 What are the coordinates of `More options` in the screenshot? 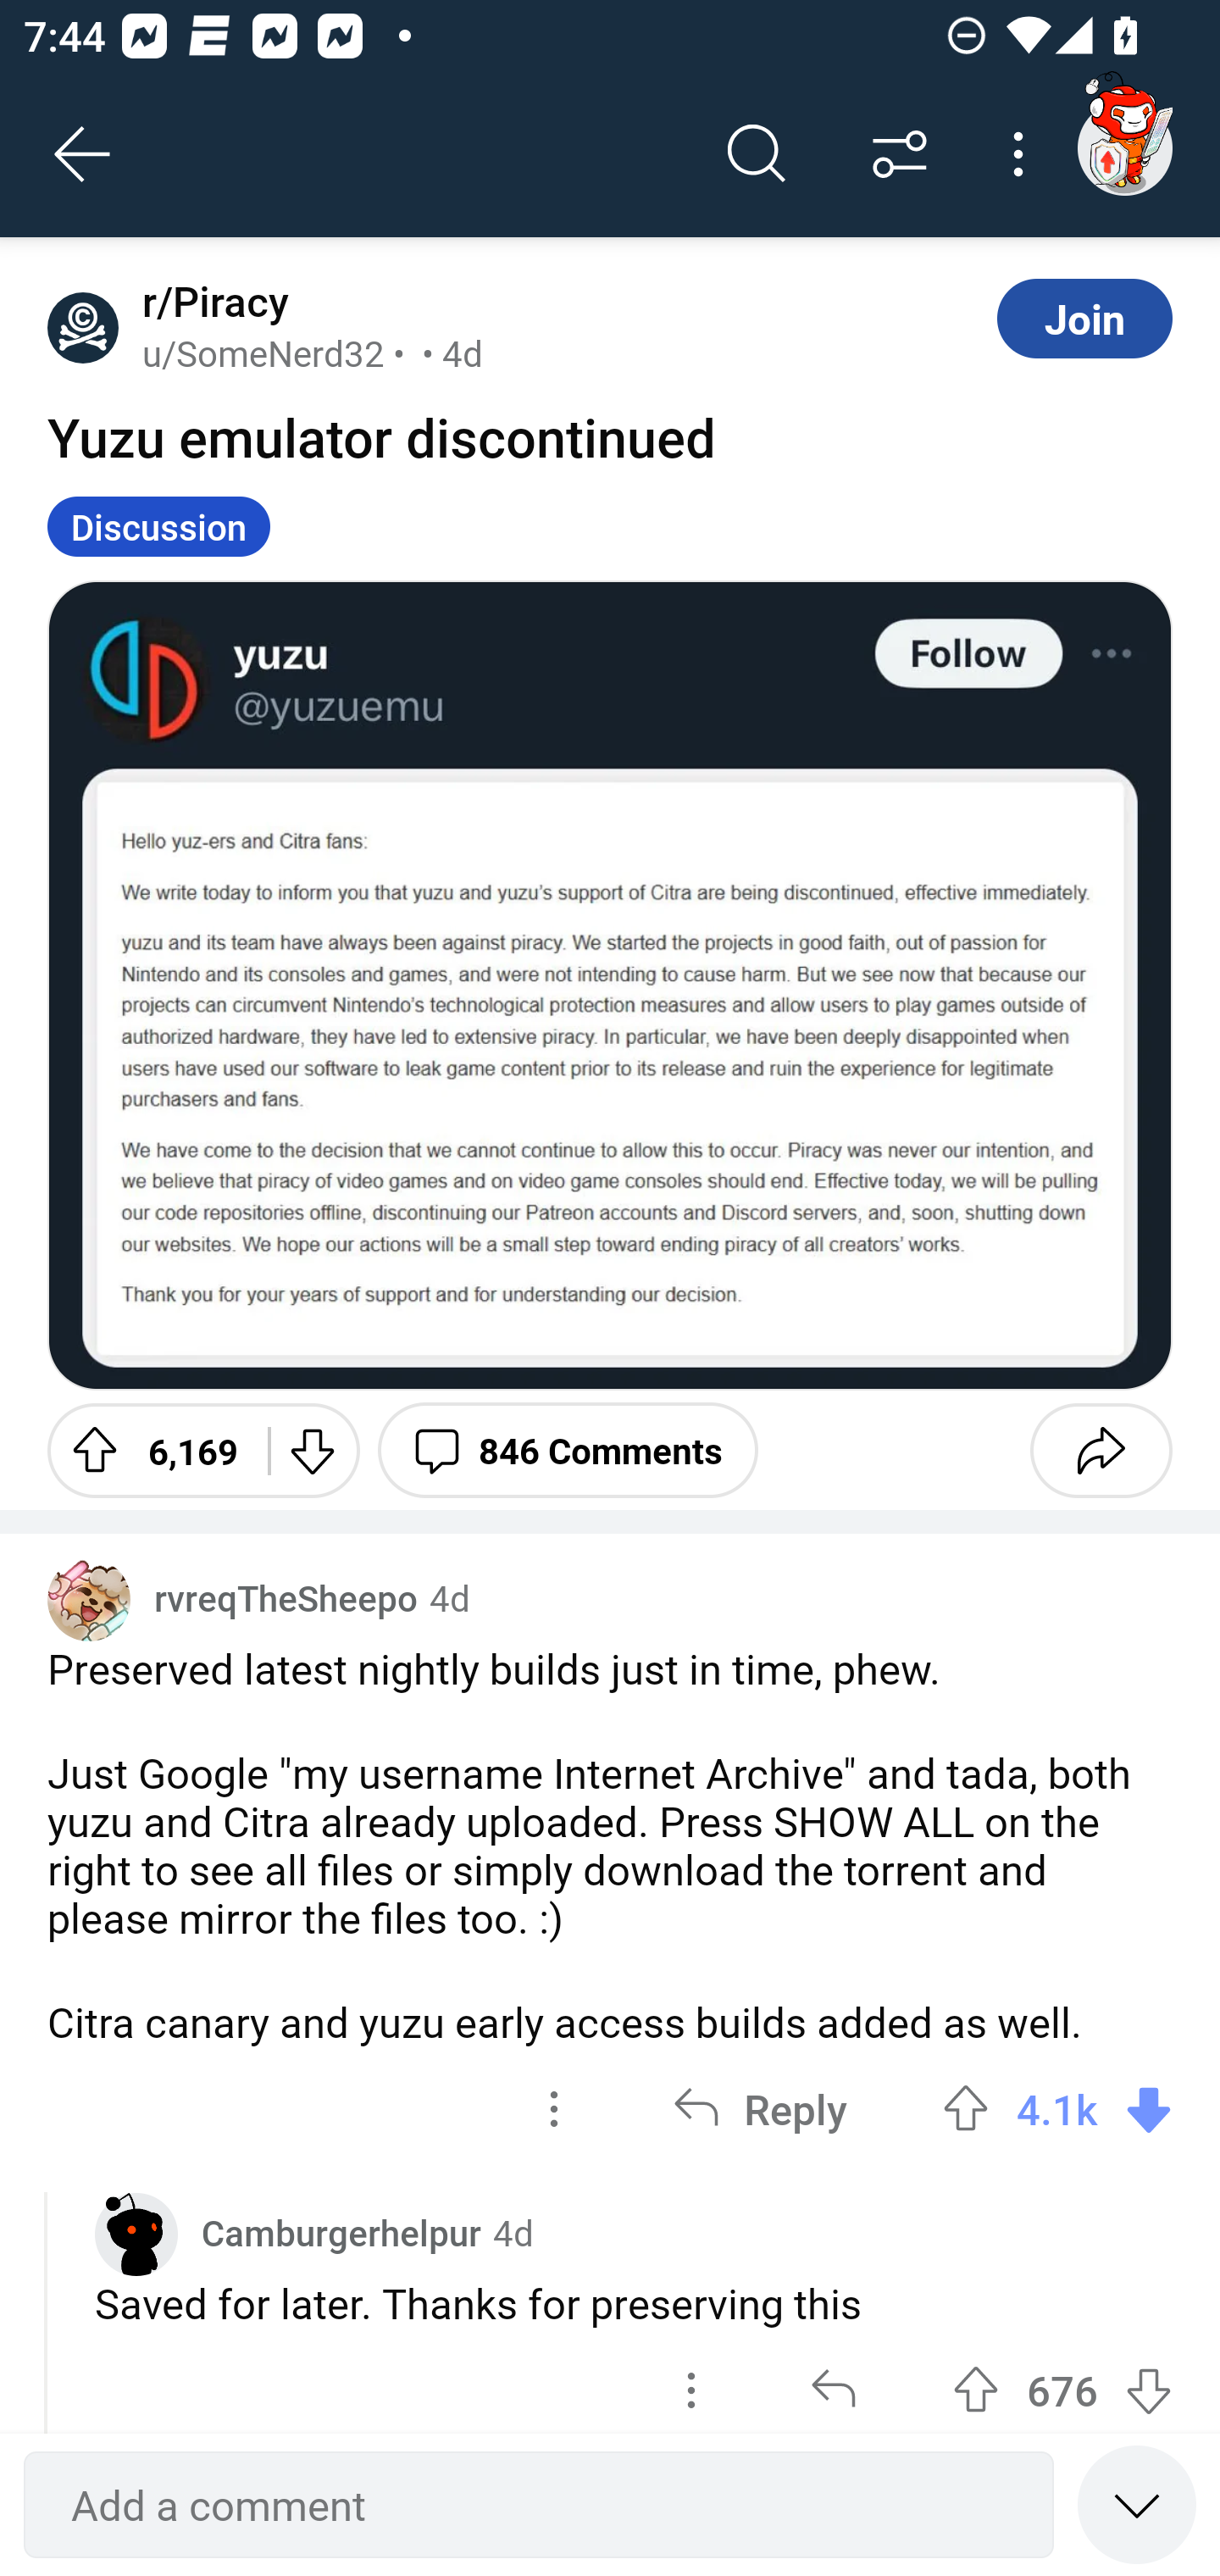 It's located at (1023, 154).